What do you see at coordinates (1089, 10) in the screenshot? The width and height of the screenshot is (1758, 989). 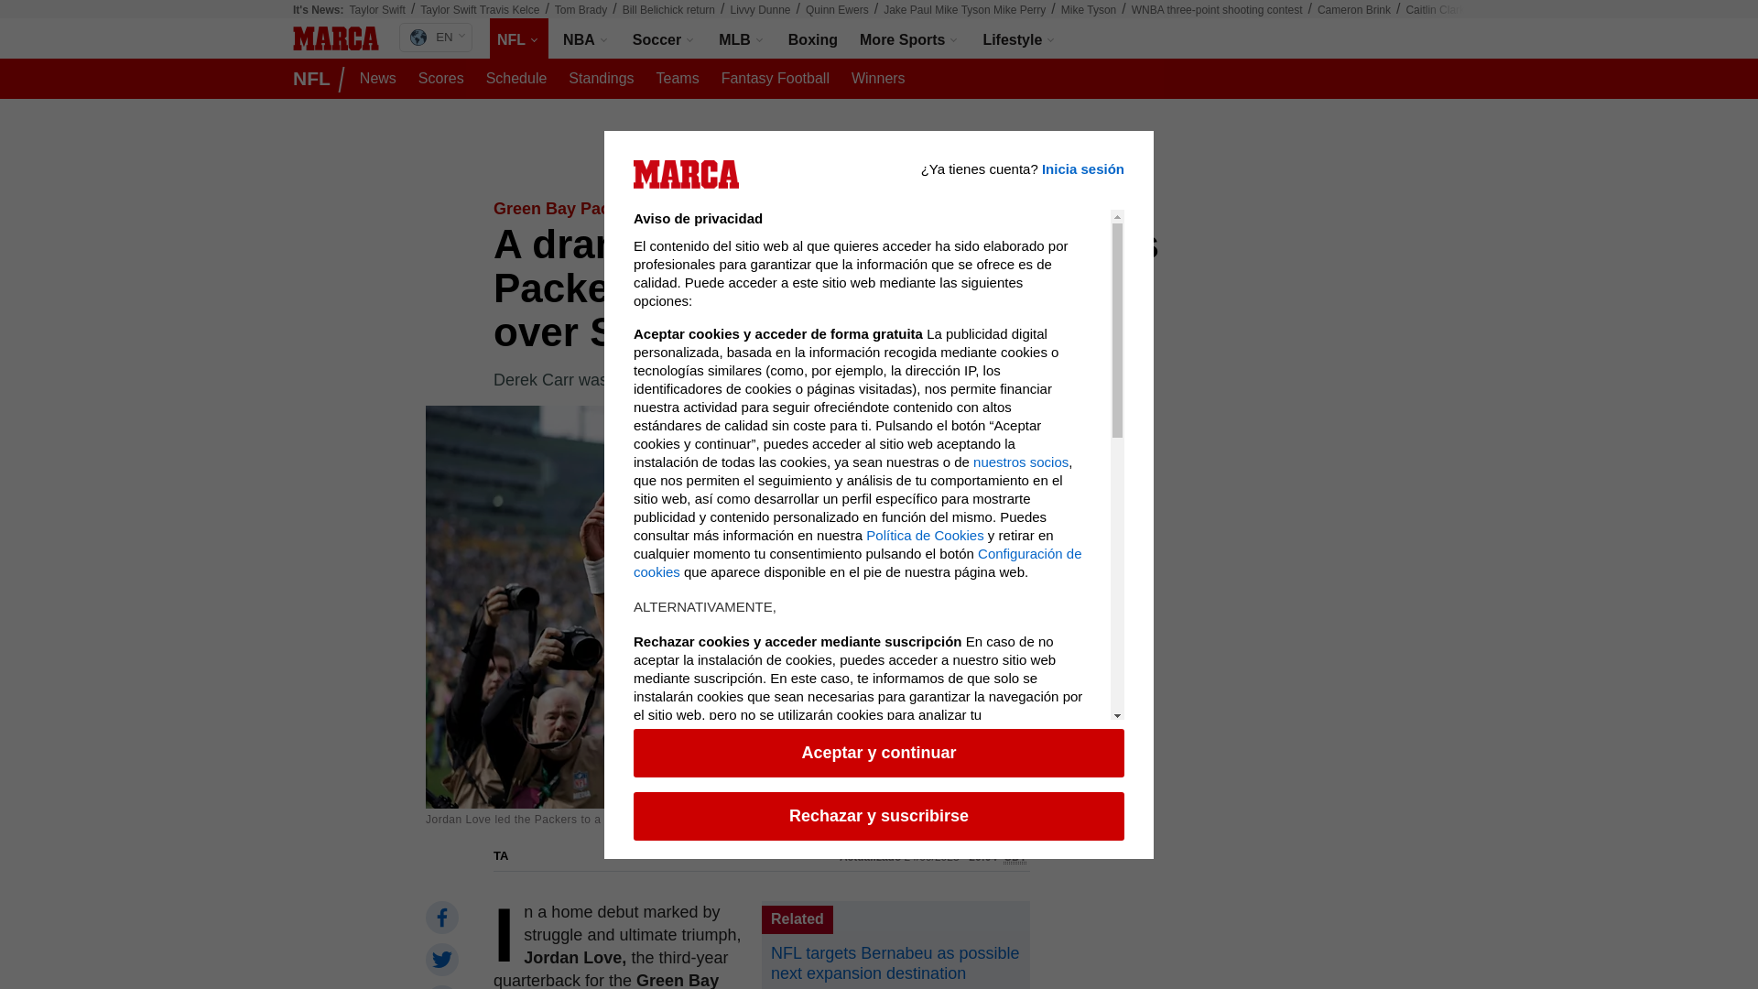 I see `Mike Tyson` at bounding box center [1089, 10].